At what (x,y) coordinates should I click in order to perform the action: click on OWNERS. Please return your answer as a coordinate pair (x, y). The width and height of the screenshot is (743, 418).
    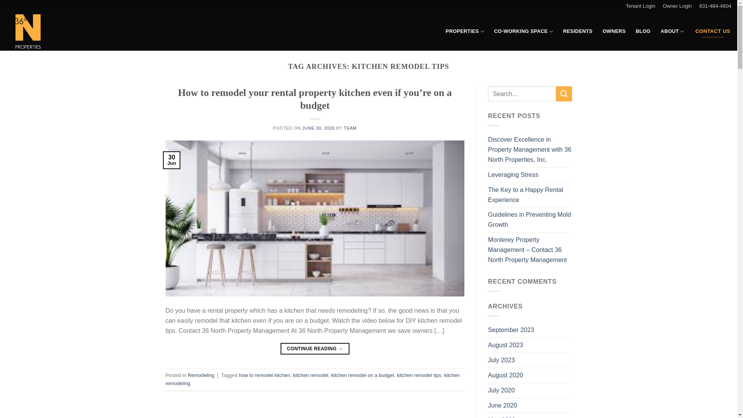
    Looking at the image, I should click on (614, 31).